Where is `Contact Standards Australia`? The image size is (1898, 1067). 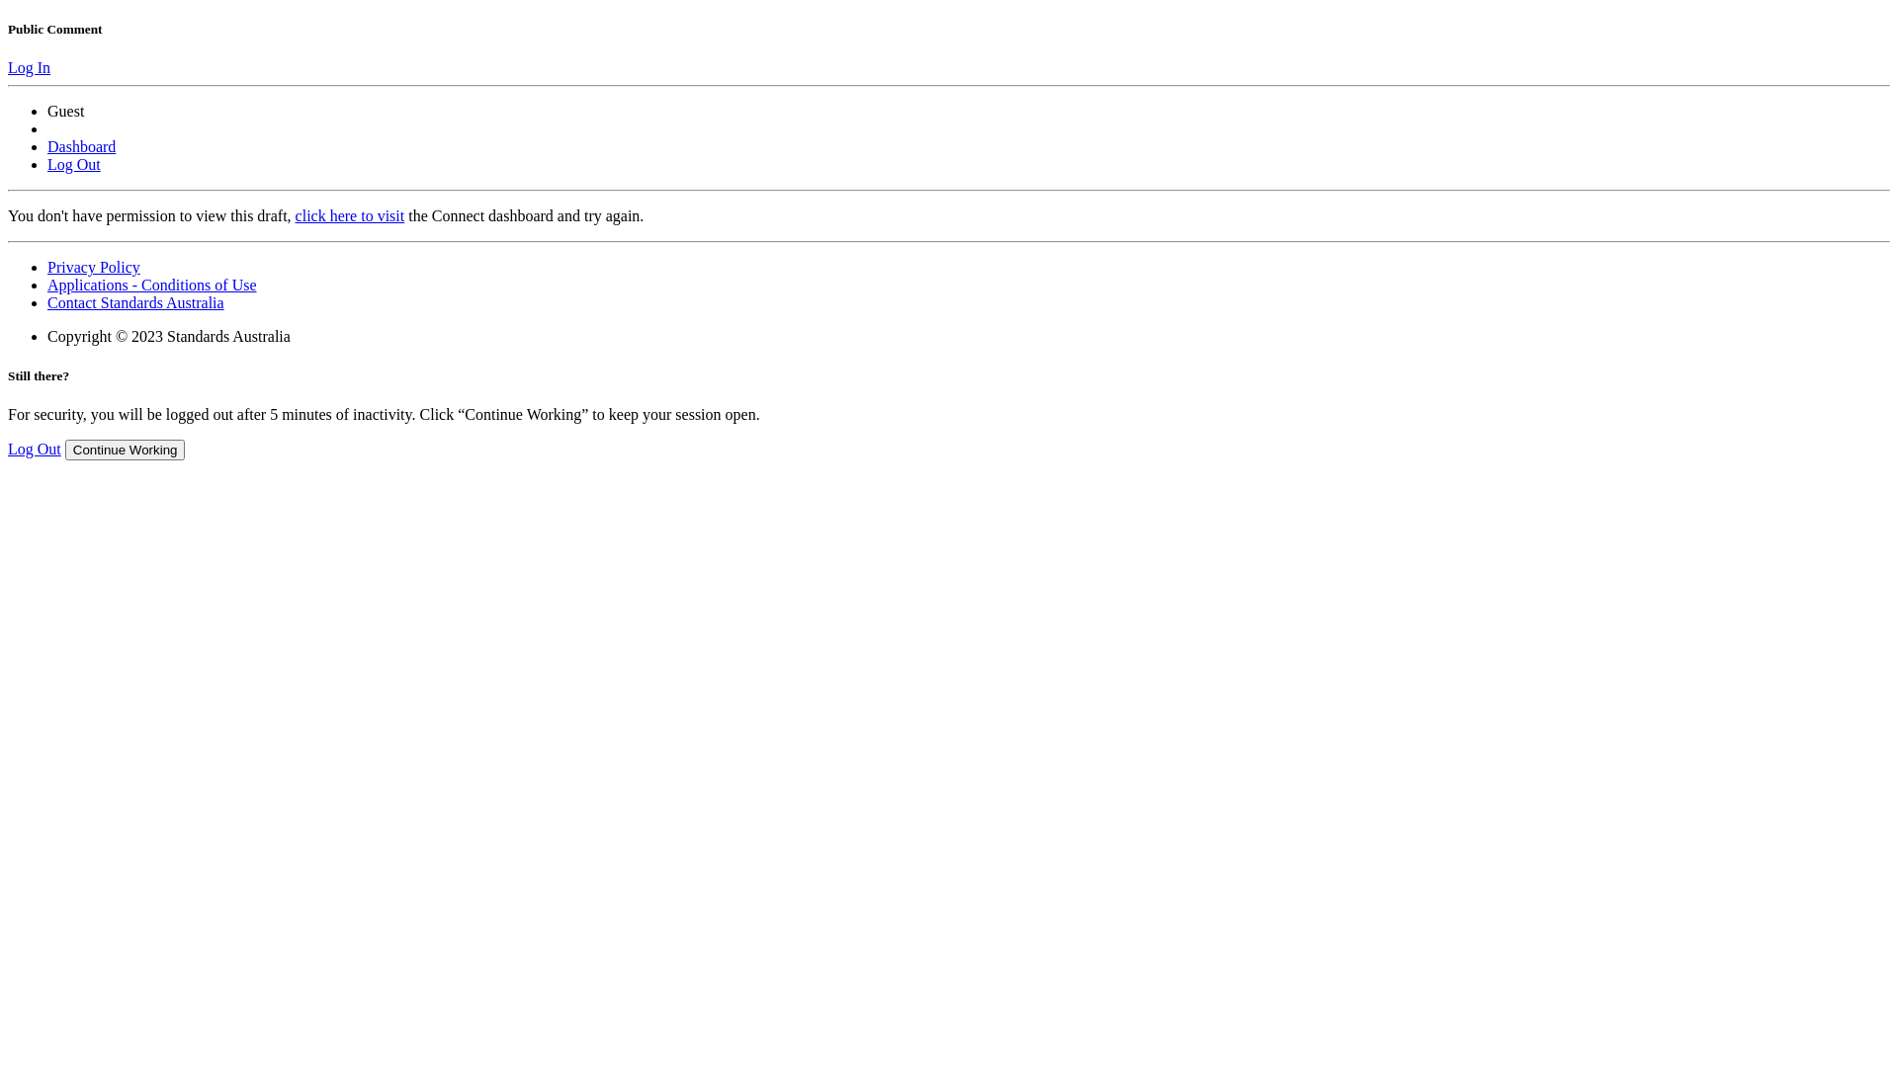
Contact Standards Australia is located at coordinates (136, 302).